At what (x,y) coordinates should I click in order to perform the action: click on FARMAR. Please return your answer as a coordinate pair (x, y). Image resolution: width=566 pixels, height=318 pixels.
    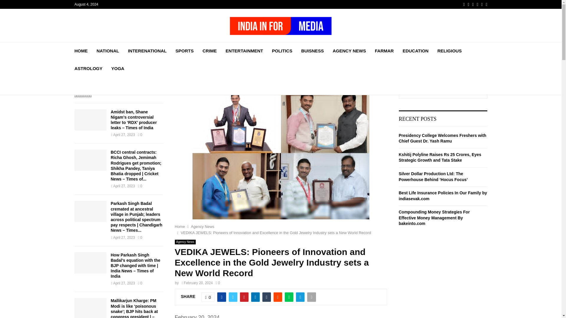
    Looking at the image, I should click on (384, 51).